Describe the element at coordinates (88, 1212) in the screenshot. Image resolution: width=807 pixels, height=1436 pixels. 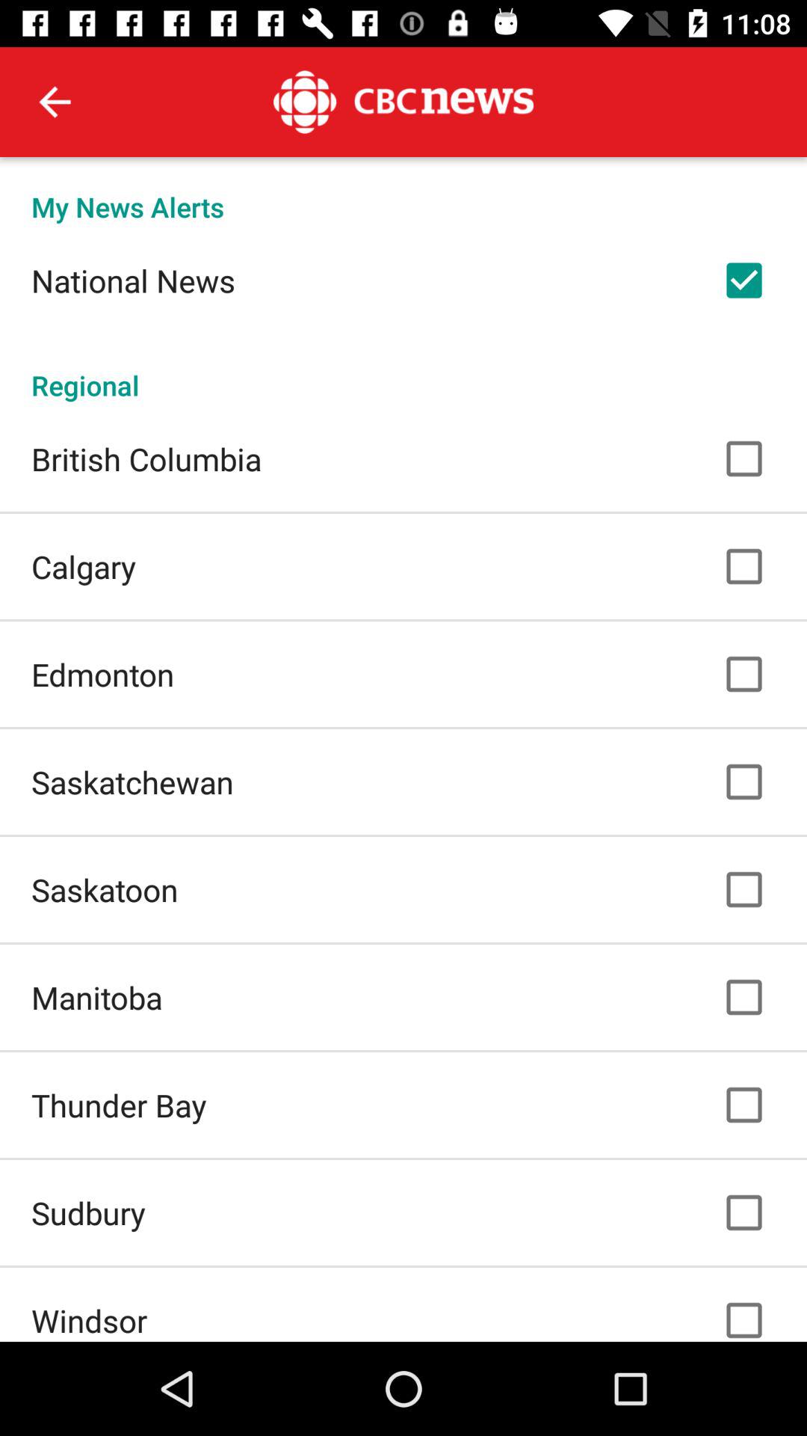
I see `flip until sudbury icon` at that location.